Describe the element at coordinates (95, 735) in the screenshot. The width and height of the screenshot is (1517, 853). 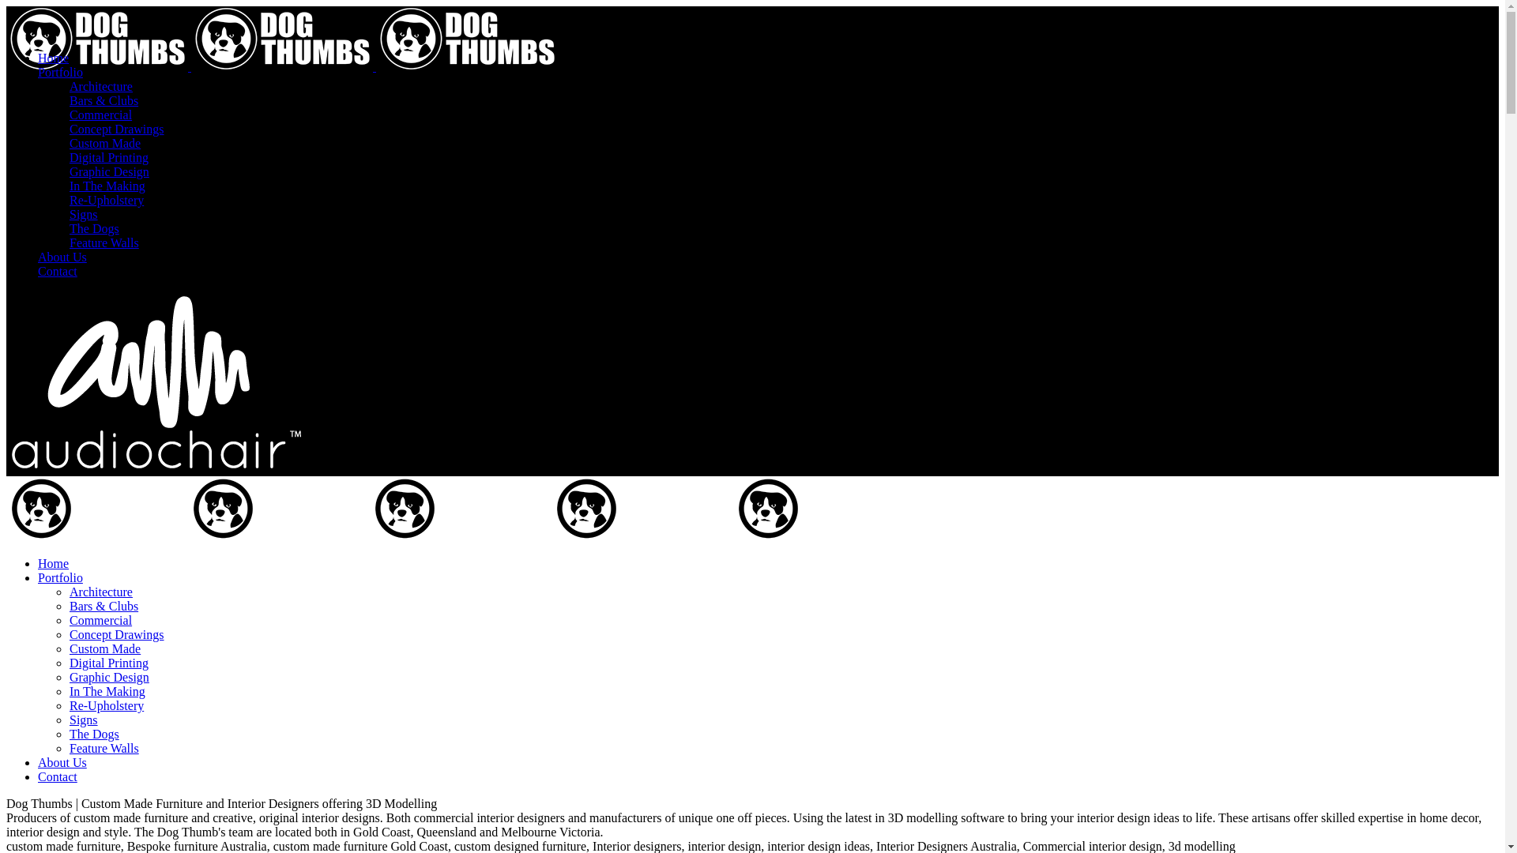
I see `The Dogs` at that location.